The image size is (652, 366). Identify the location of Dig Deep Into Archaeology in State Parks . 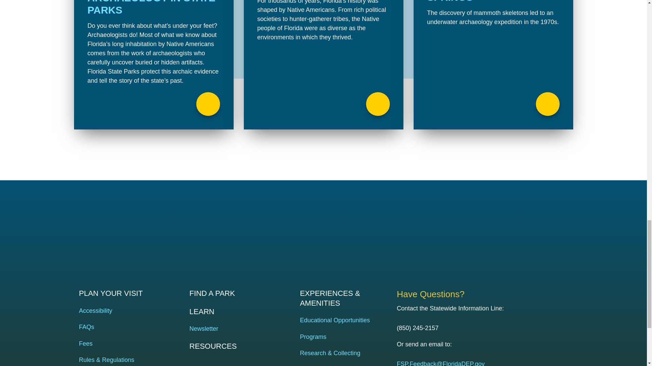
(153, 65).